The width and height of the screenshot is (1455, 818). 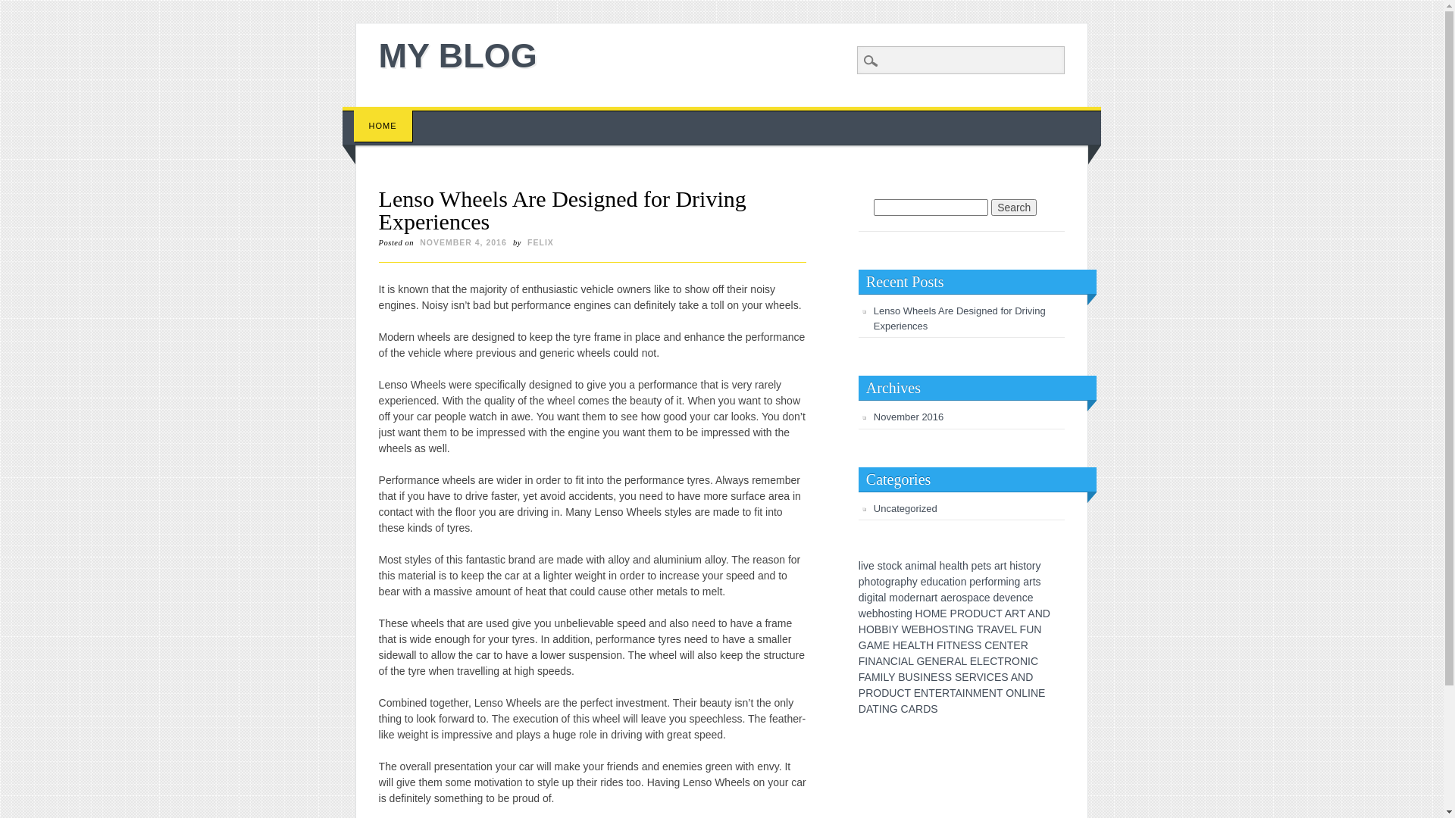 I want to click on b, so click(x=875, y=613).